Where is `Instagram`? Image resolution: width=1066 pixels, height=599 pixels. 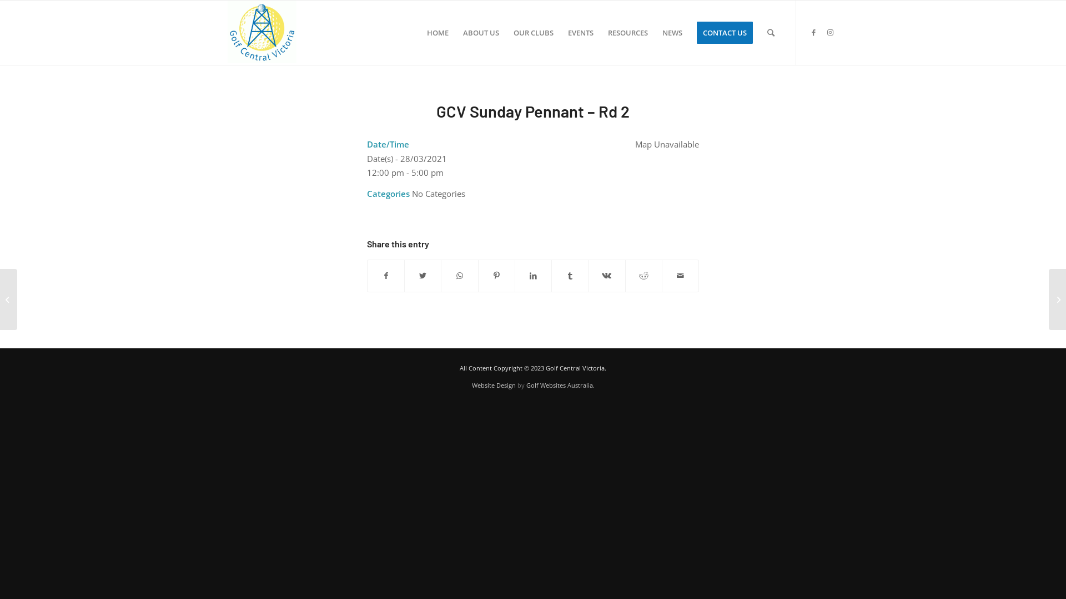
Instagram is located at coordinates (830, 32).